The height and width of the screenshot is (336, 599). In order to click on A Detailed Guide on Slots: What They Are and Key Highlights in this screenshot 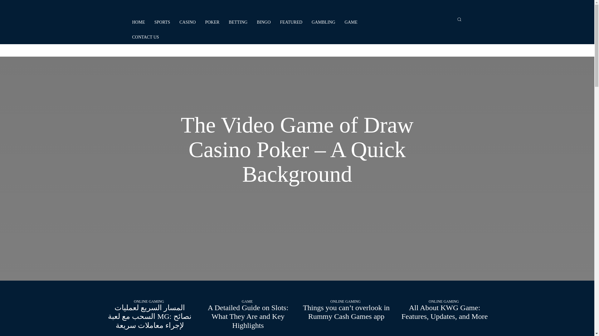, I will do `click(248, 317)`.